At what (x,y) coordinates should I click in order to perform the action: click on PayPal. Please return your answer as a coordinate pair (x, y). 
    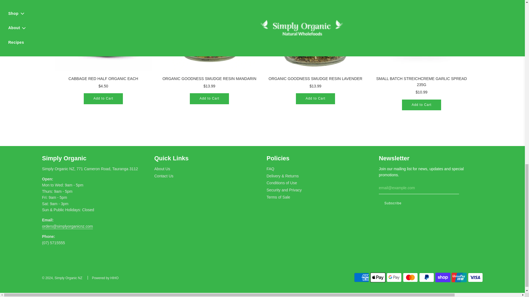
    Looking at the image, I should click on (427, 277).